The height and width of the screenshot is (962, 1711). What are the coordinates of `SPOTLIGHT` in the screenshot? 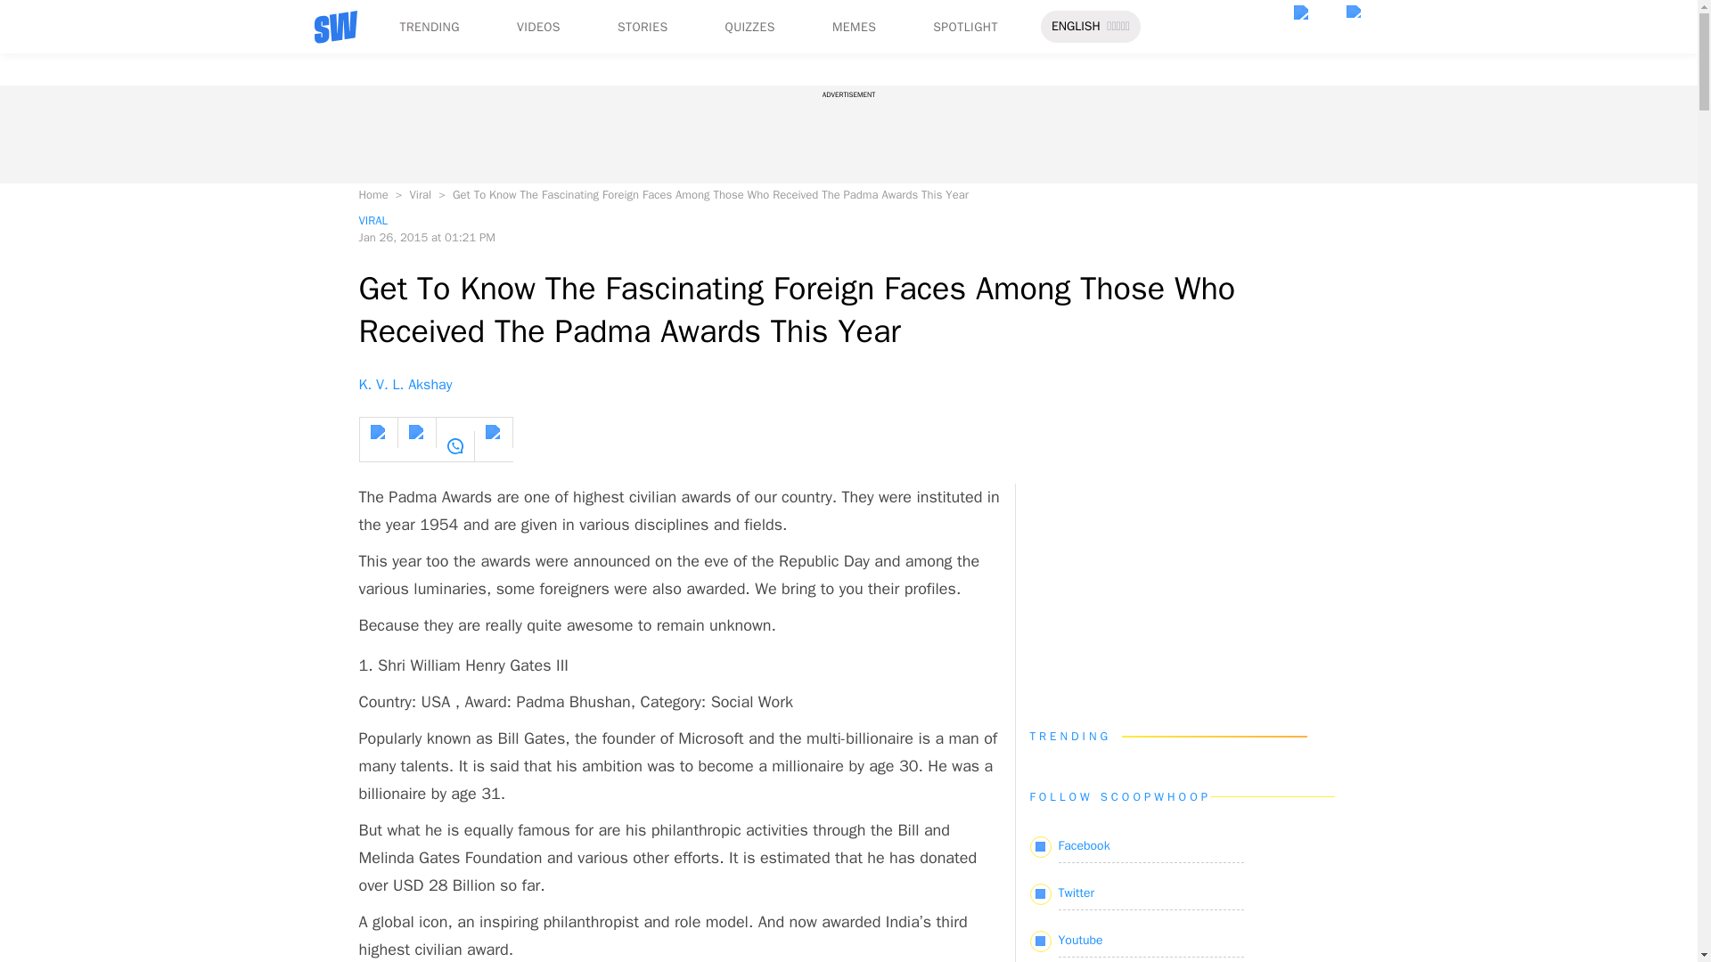 It's located at (964, 27).